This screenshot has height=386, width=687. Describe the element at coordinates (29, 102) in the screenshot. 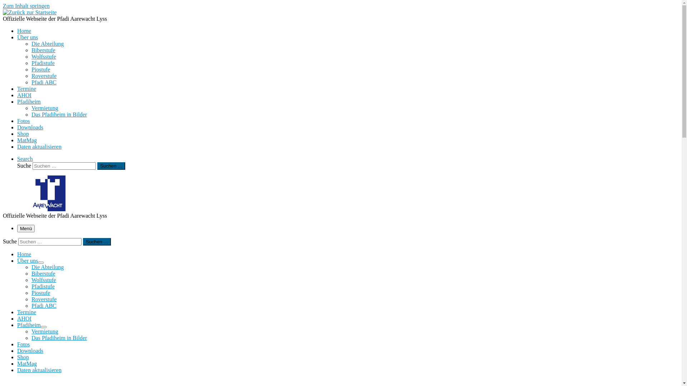

I see `Pfadiheim` at that location.